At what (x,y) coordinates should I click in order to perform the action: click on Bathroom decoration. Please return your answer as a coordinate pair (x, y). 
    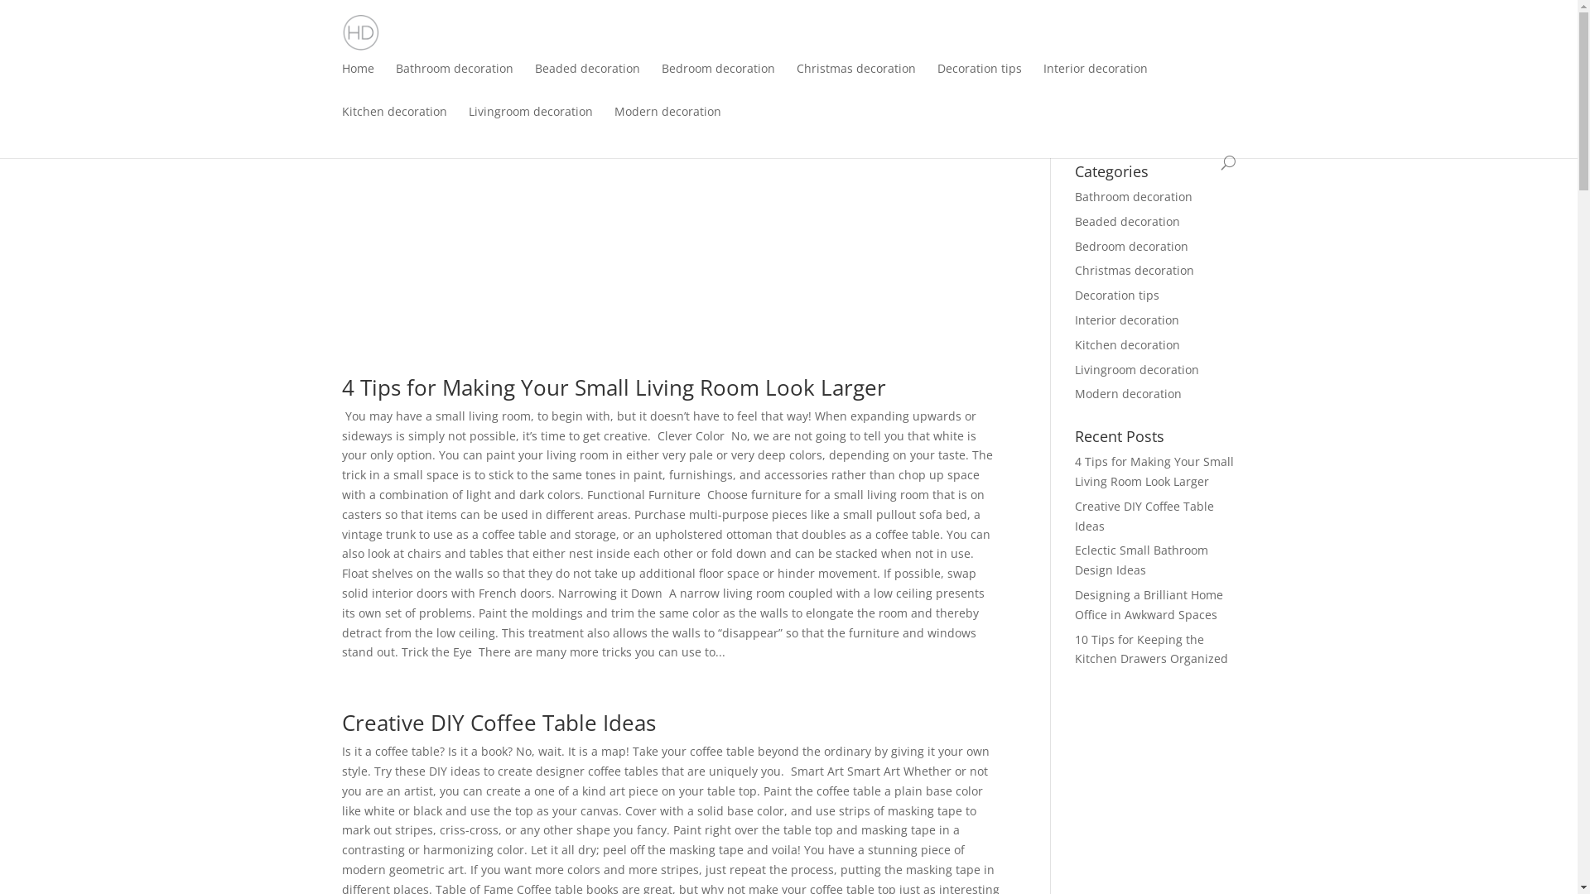
    Looking at the image, I should click on (1134, 197).